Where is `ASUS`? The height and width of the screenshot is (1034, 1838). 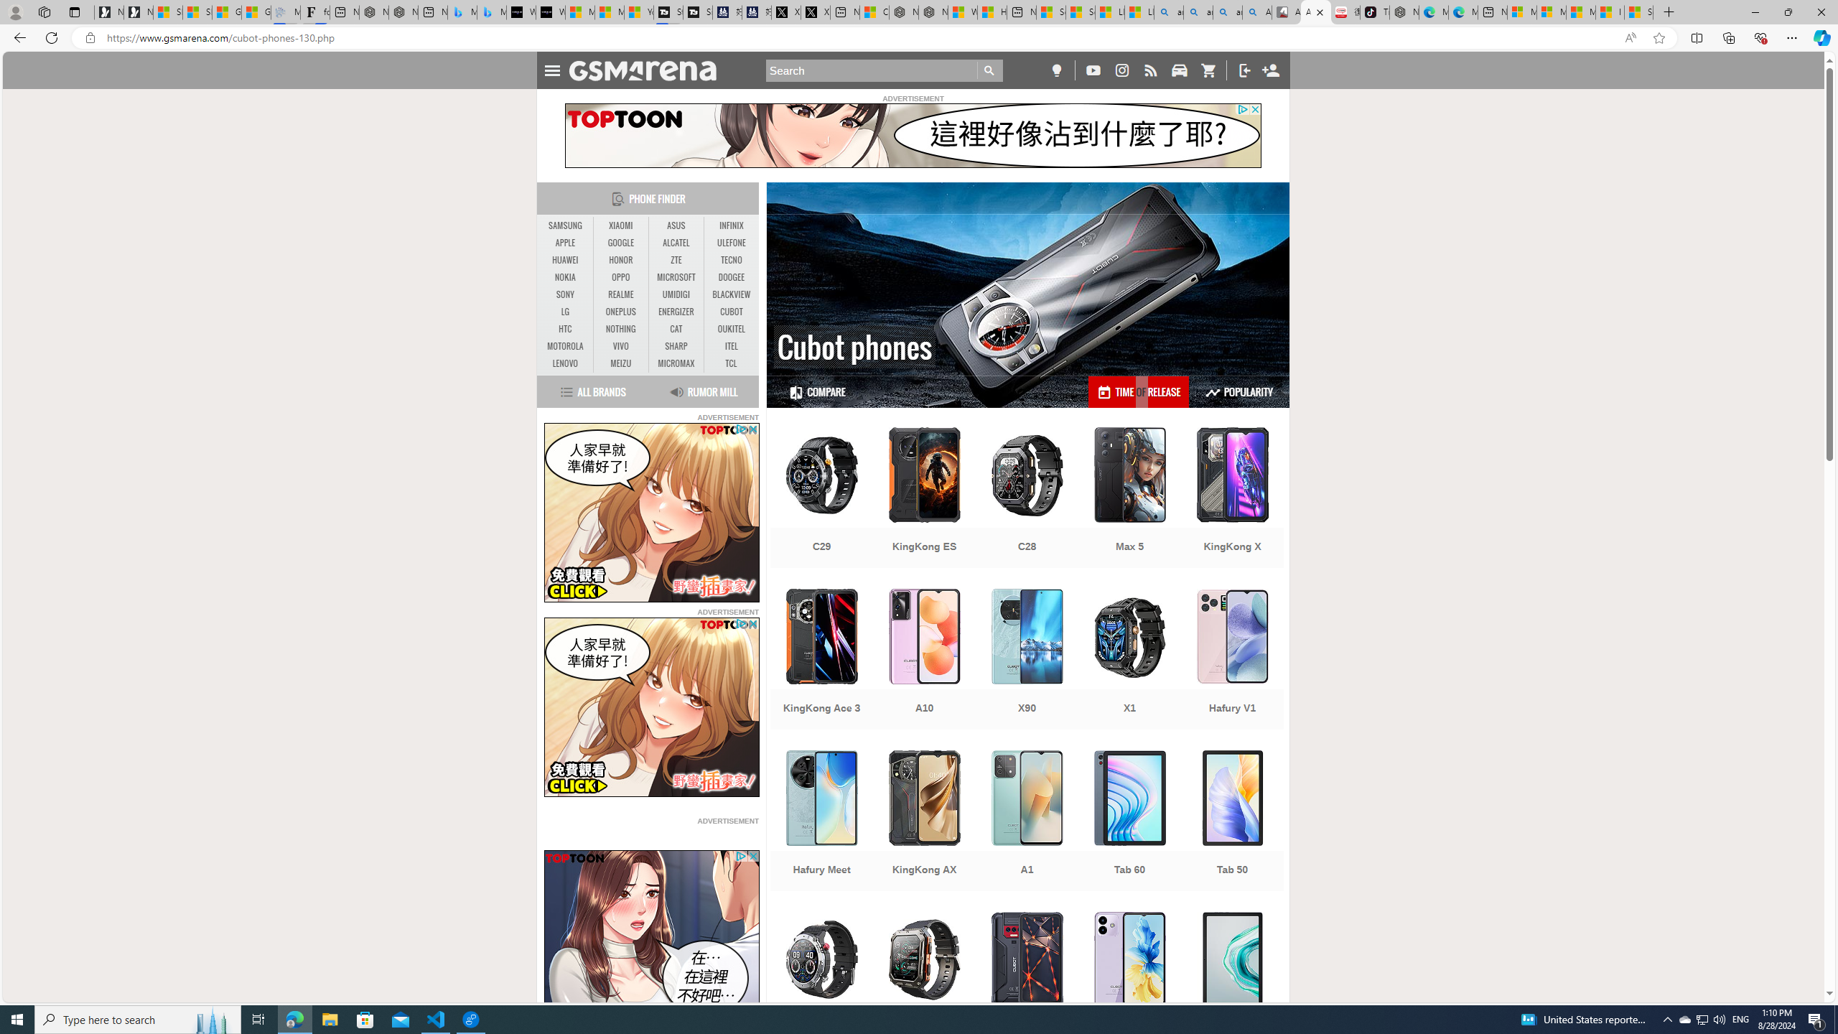 ASUS is located at coordinates (676, 225).